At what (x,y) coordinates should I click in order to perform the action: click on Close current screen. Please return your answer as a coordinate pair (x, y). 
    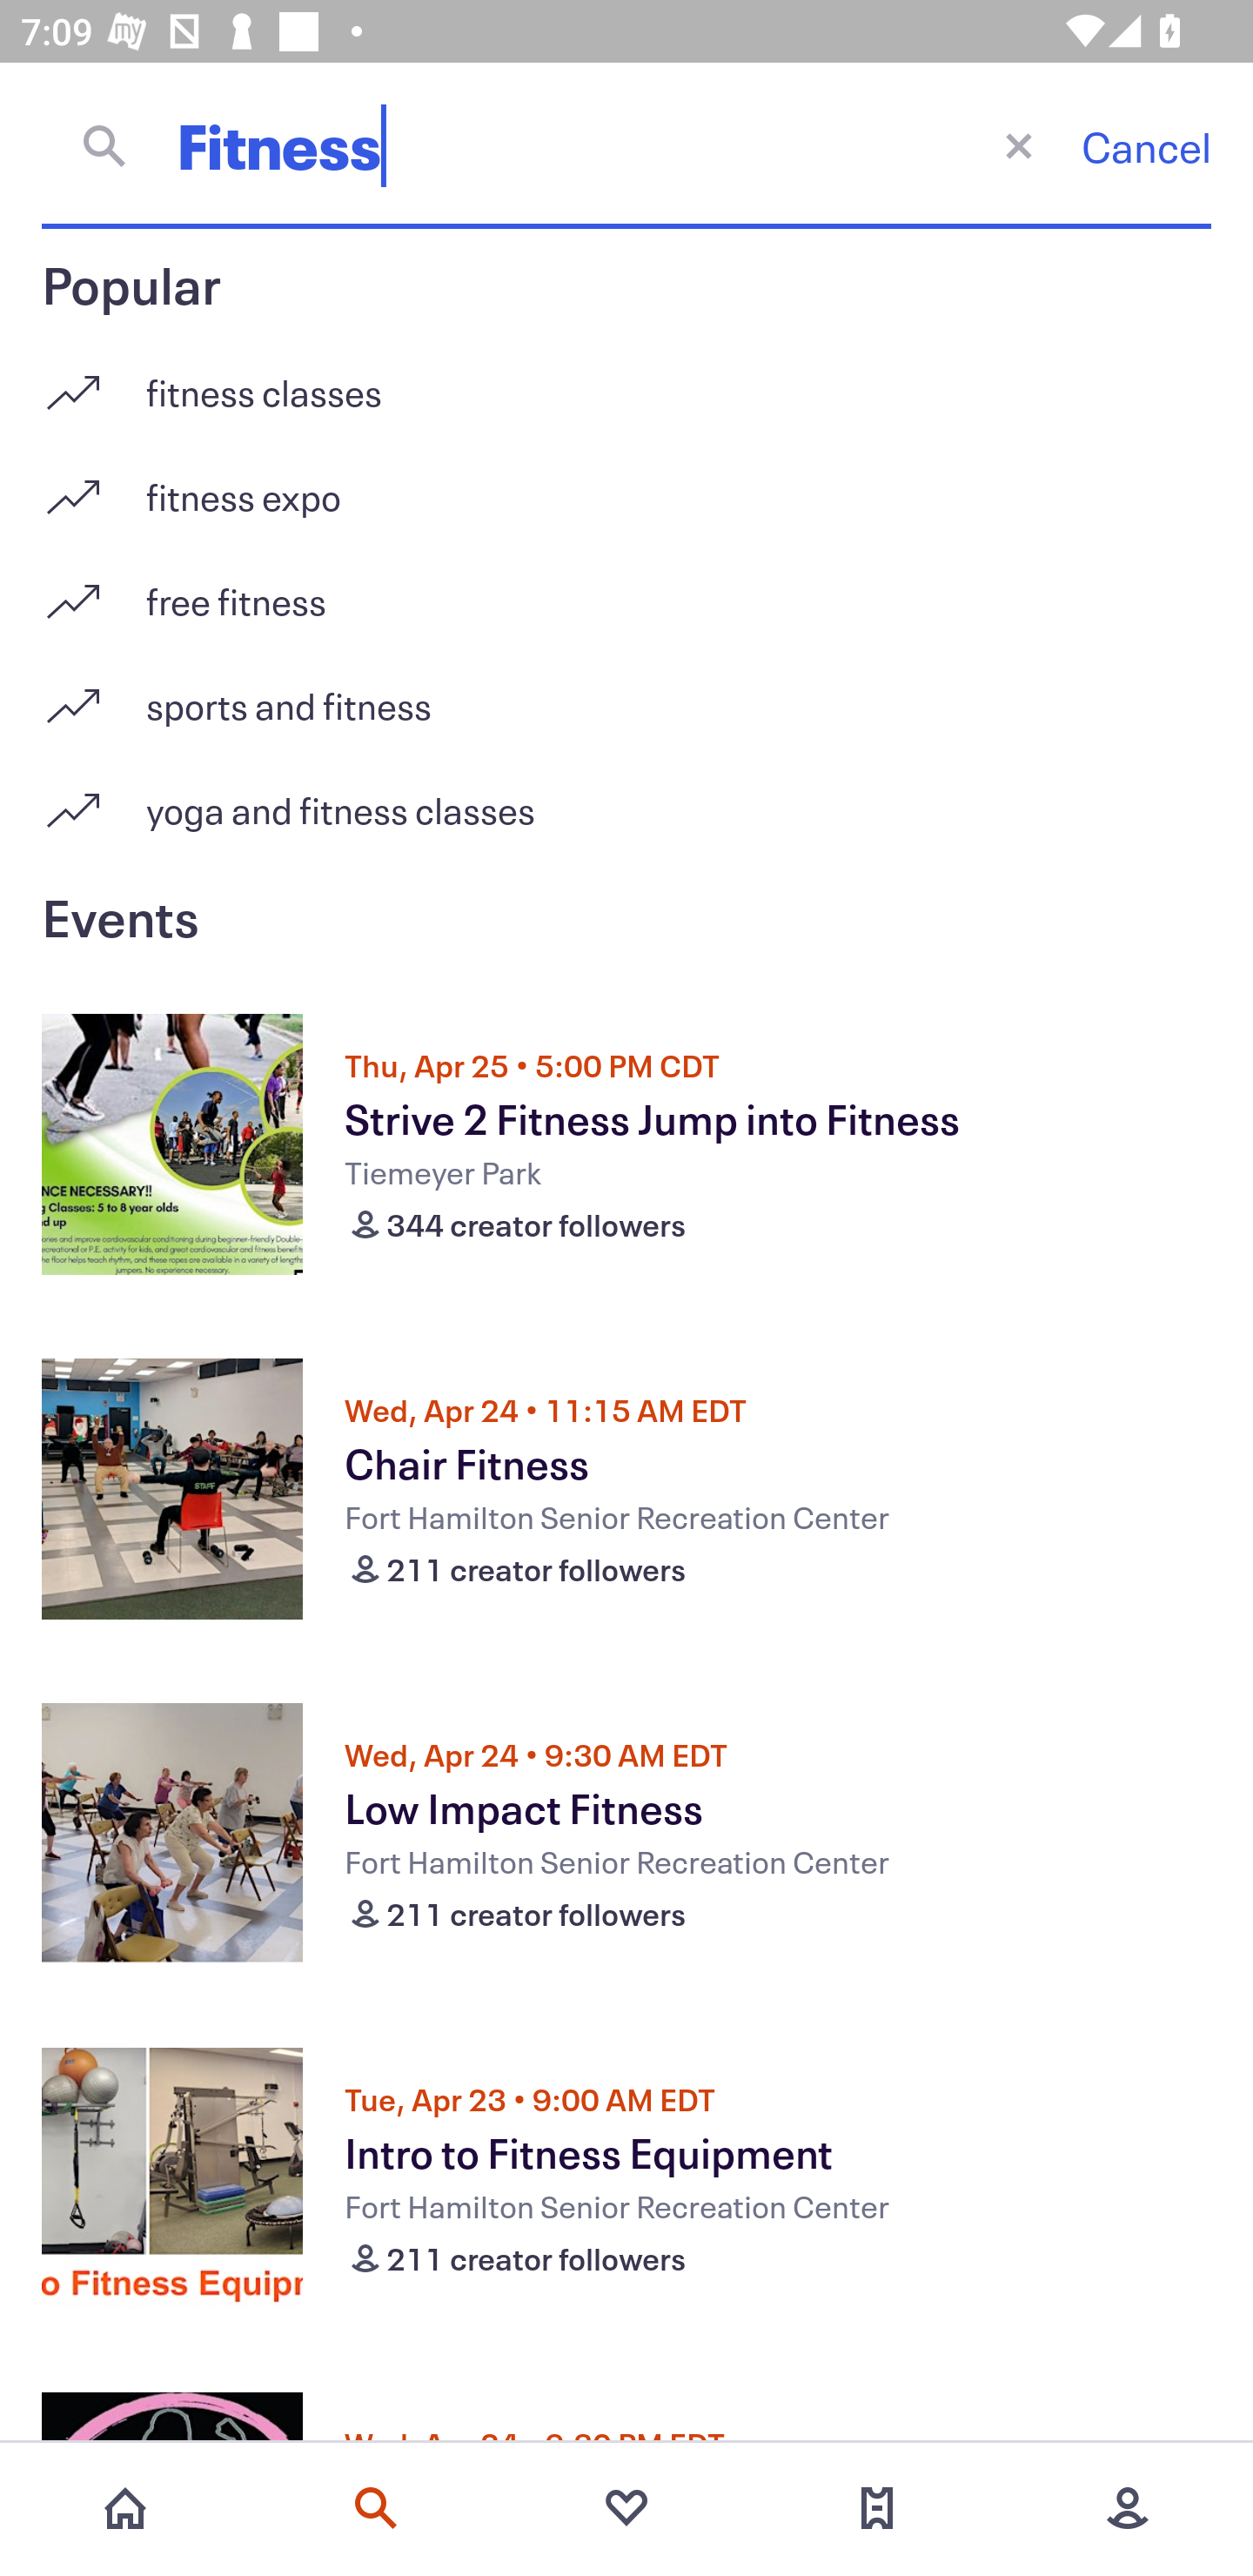
    Looking at the image, I should click on (1018, 144).